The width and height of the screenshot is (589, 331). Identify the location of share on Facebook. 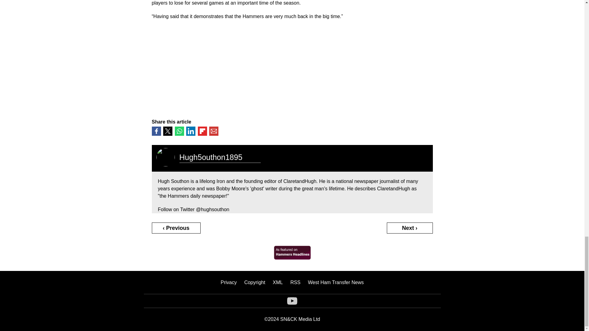
(156, 131).